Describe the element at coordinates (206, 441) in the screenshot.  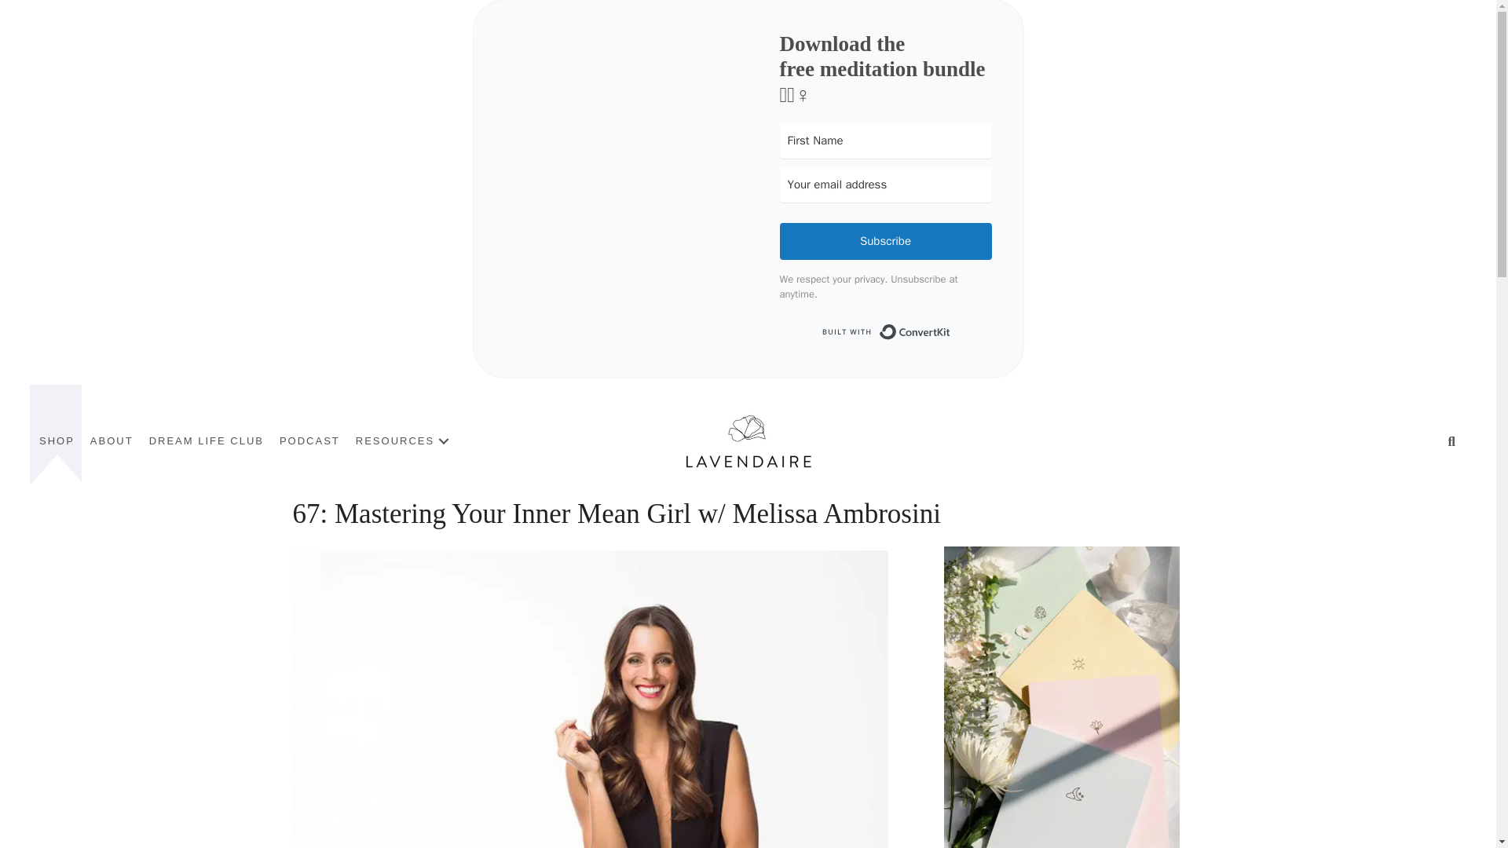
I see `DREAM LIFE CLUB` at that location.